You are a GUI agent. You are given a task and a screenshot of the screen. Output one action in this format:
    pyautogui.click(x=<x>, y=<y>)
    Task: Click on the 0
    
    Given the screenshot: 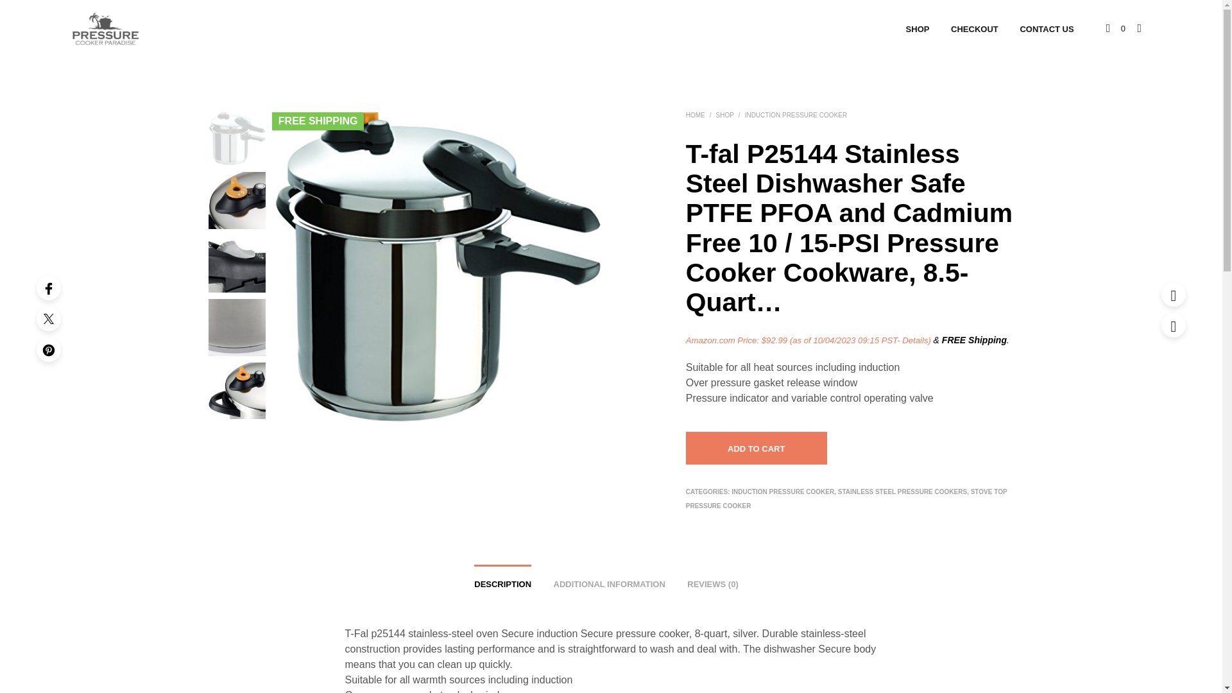 What is the action you would take?
    pyautogui.click(x=1116, y=28)
    